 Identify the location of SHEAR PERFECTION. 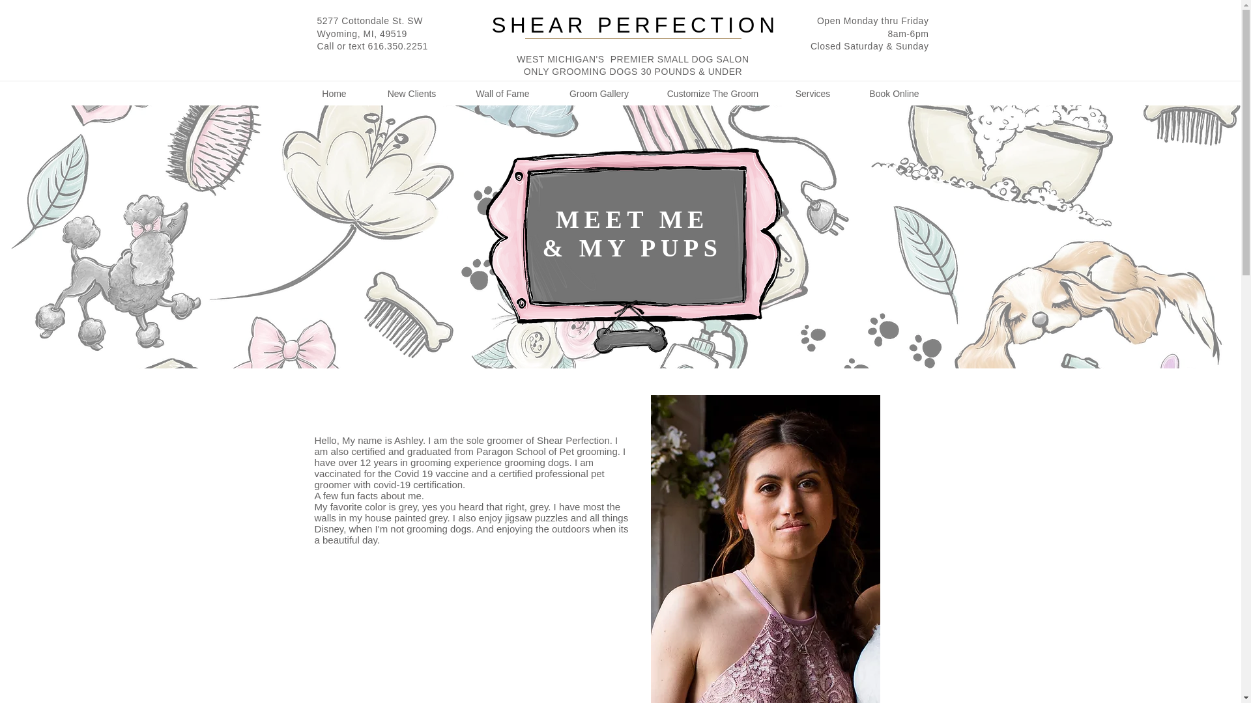
(635, 25).